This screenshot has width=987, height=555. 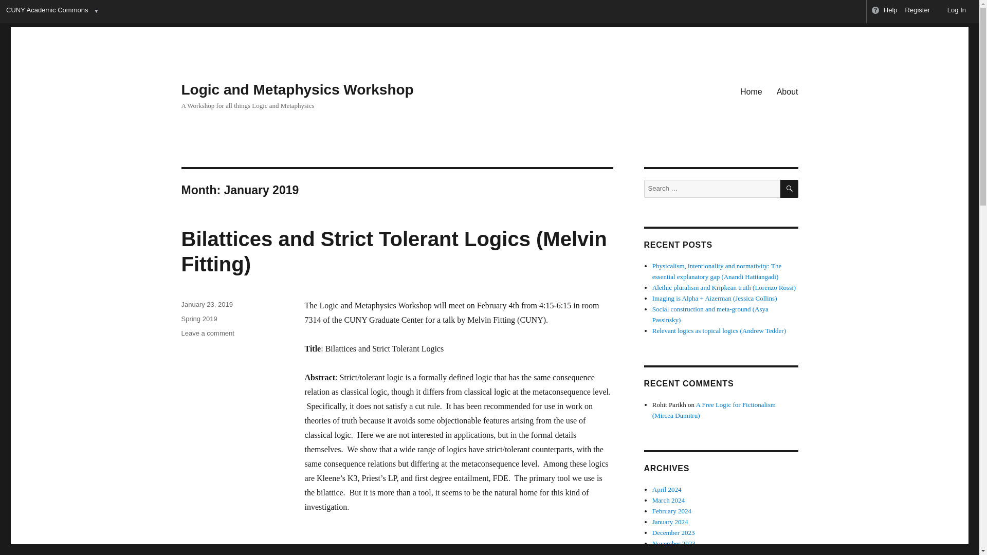 What do you see at coordinates (198, 319) in the screenshot?
I see `Spring 2019` at bounding box center [198, 319].